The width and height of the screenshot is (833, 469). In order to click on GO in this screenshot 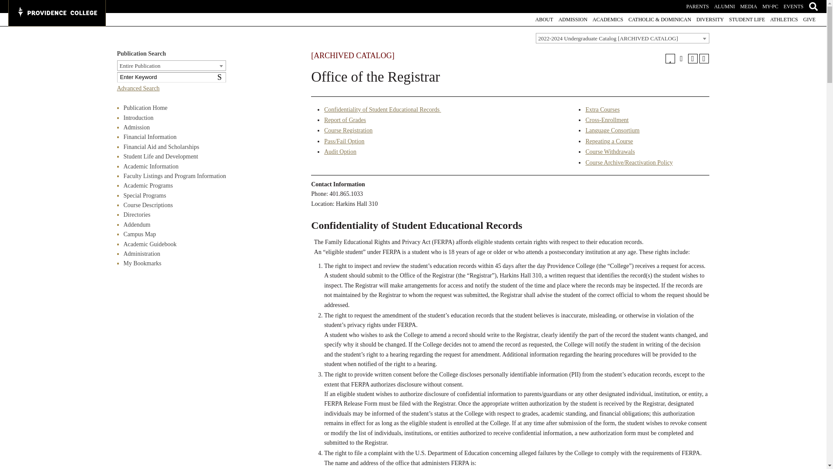, I will do `click(9, 5)`.